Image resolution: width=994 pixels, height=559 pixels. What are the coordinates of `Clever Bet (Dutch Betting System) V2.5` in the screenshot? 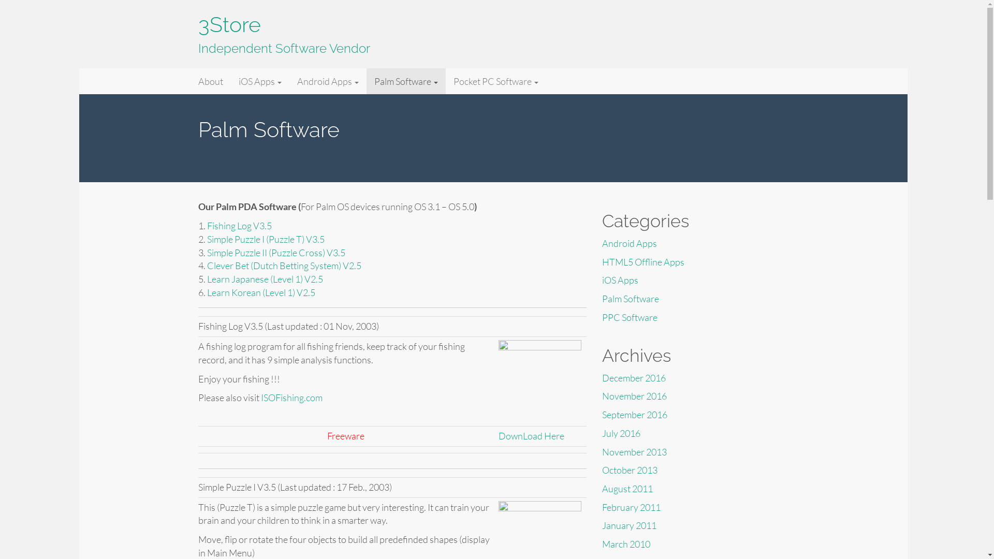 It's located at (284, 266).